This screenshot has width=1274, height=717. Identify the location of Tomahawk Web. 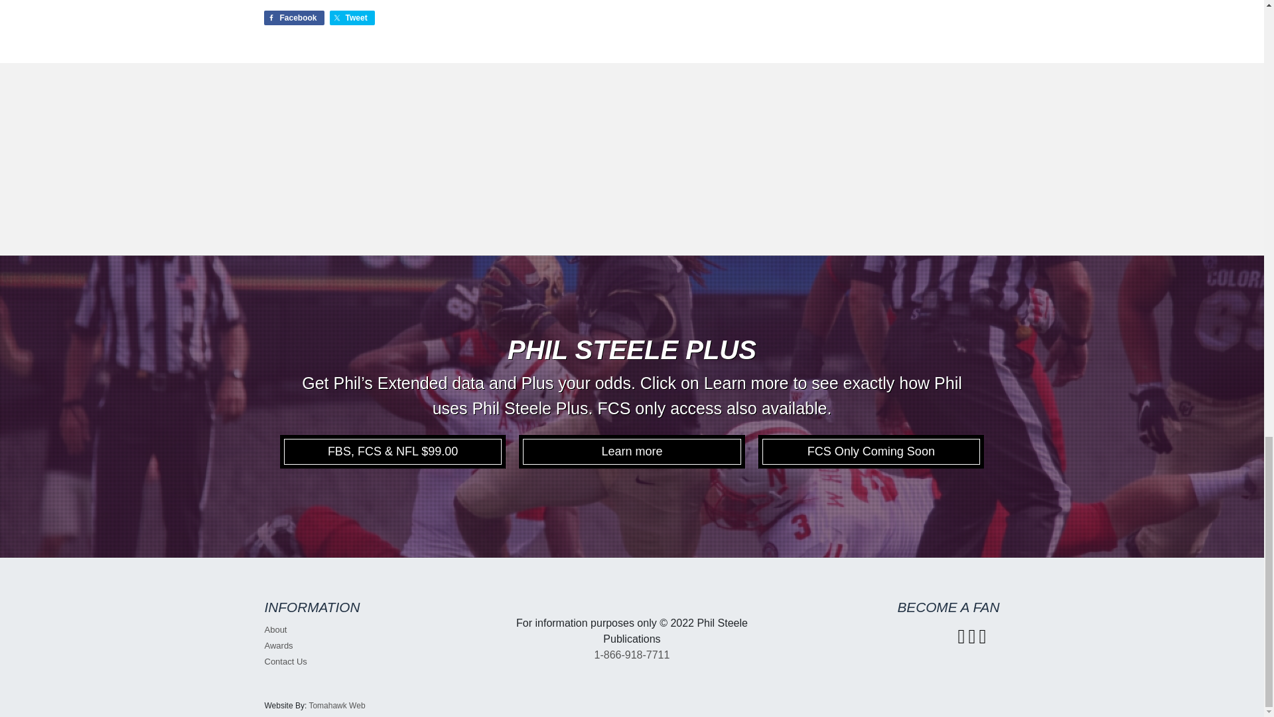
(336, 706).